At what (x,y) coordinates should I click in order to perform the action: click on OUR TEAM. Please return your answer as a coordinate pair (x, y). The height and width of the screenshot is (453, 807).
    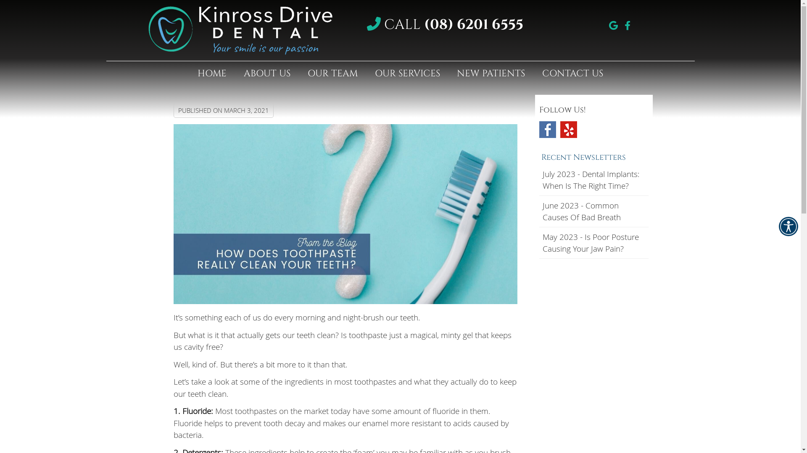
    Looking at the image, I should click on (333, 74).